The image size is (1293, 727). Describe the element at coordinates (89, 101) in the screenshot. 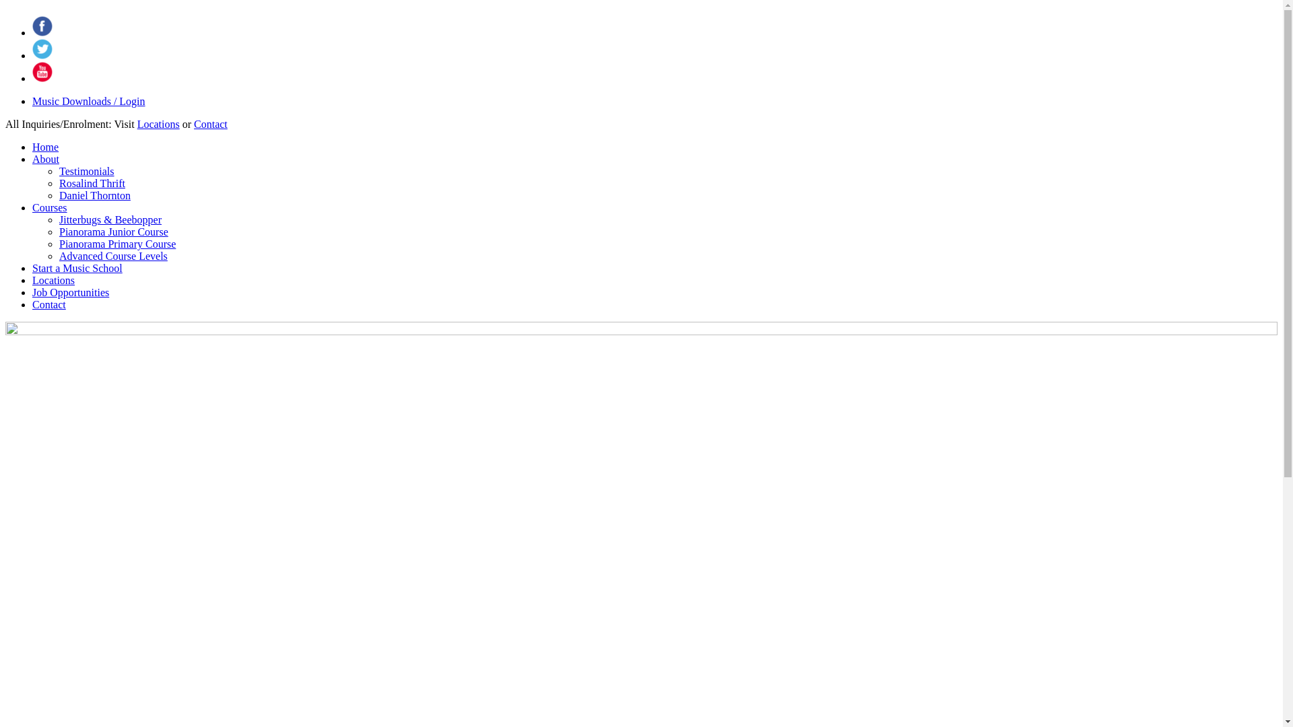

I see `Music Downloads / Login` at that location.